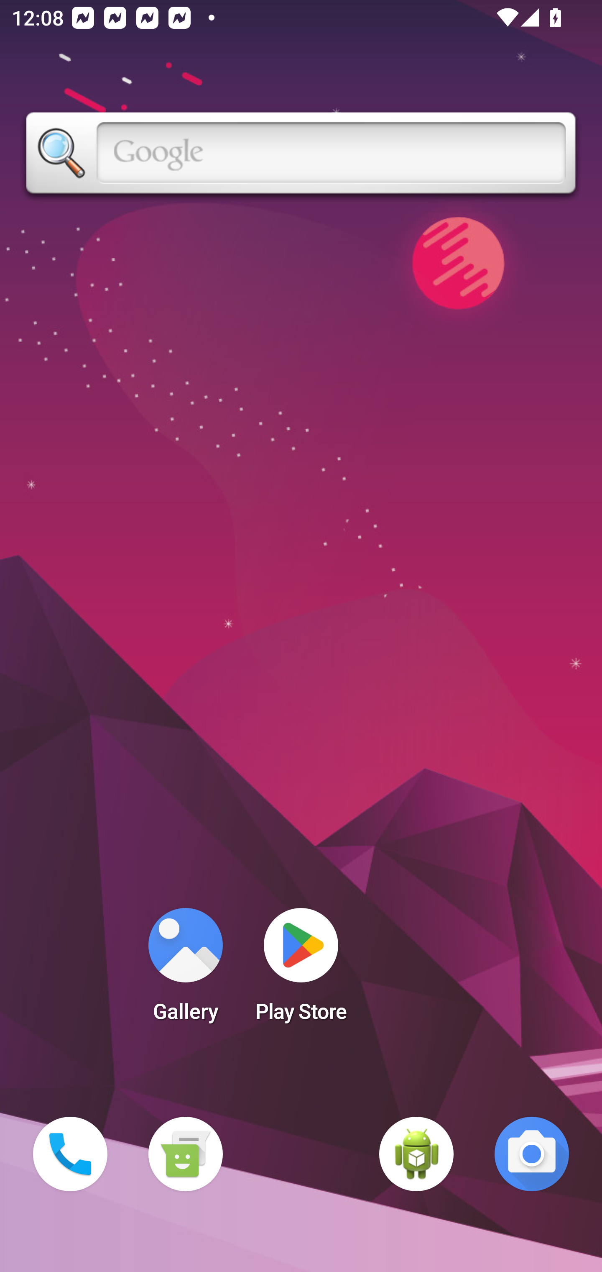 This screenshot has width=602, height=1272. Describe the element at coordinates (70, 1154) in the screenshot. I see `Phone` at that location.